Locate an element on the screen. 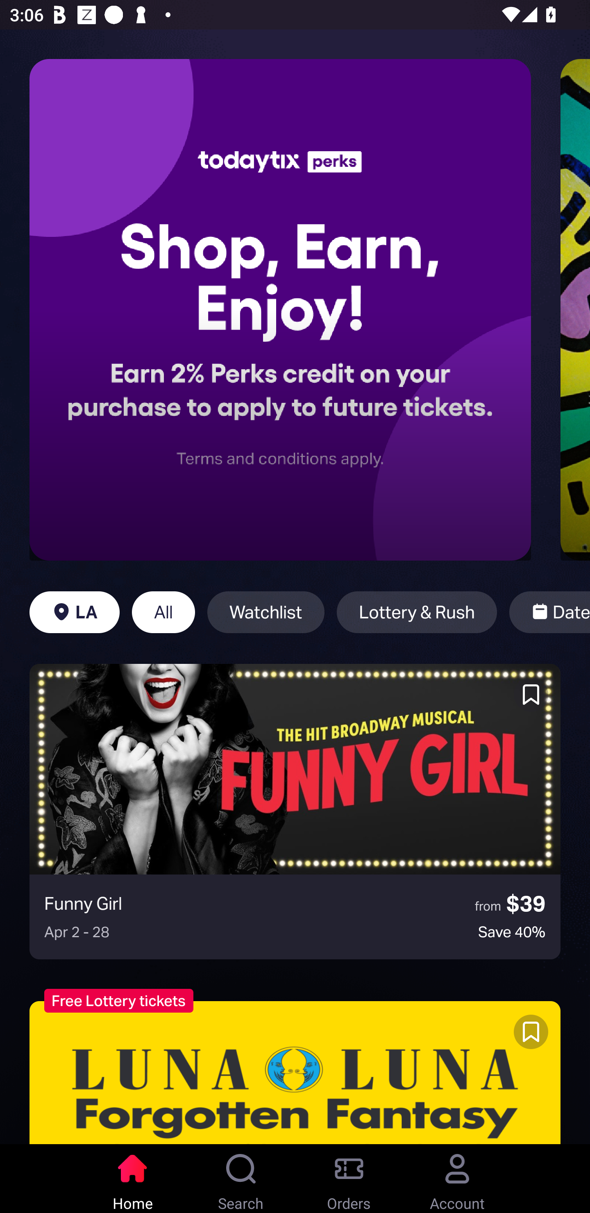 Image resolution: width=590 pixels, height=1213 pixels. Orders is located at coordinates (349, 1179).